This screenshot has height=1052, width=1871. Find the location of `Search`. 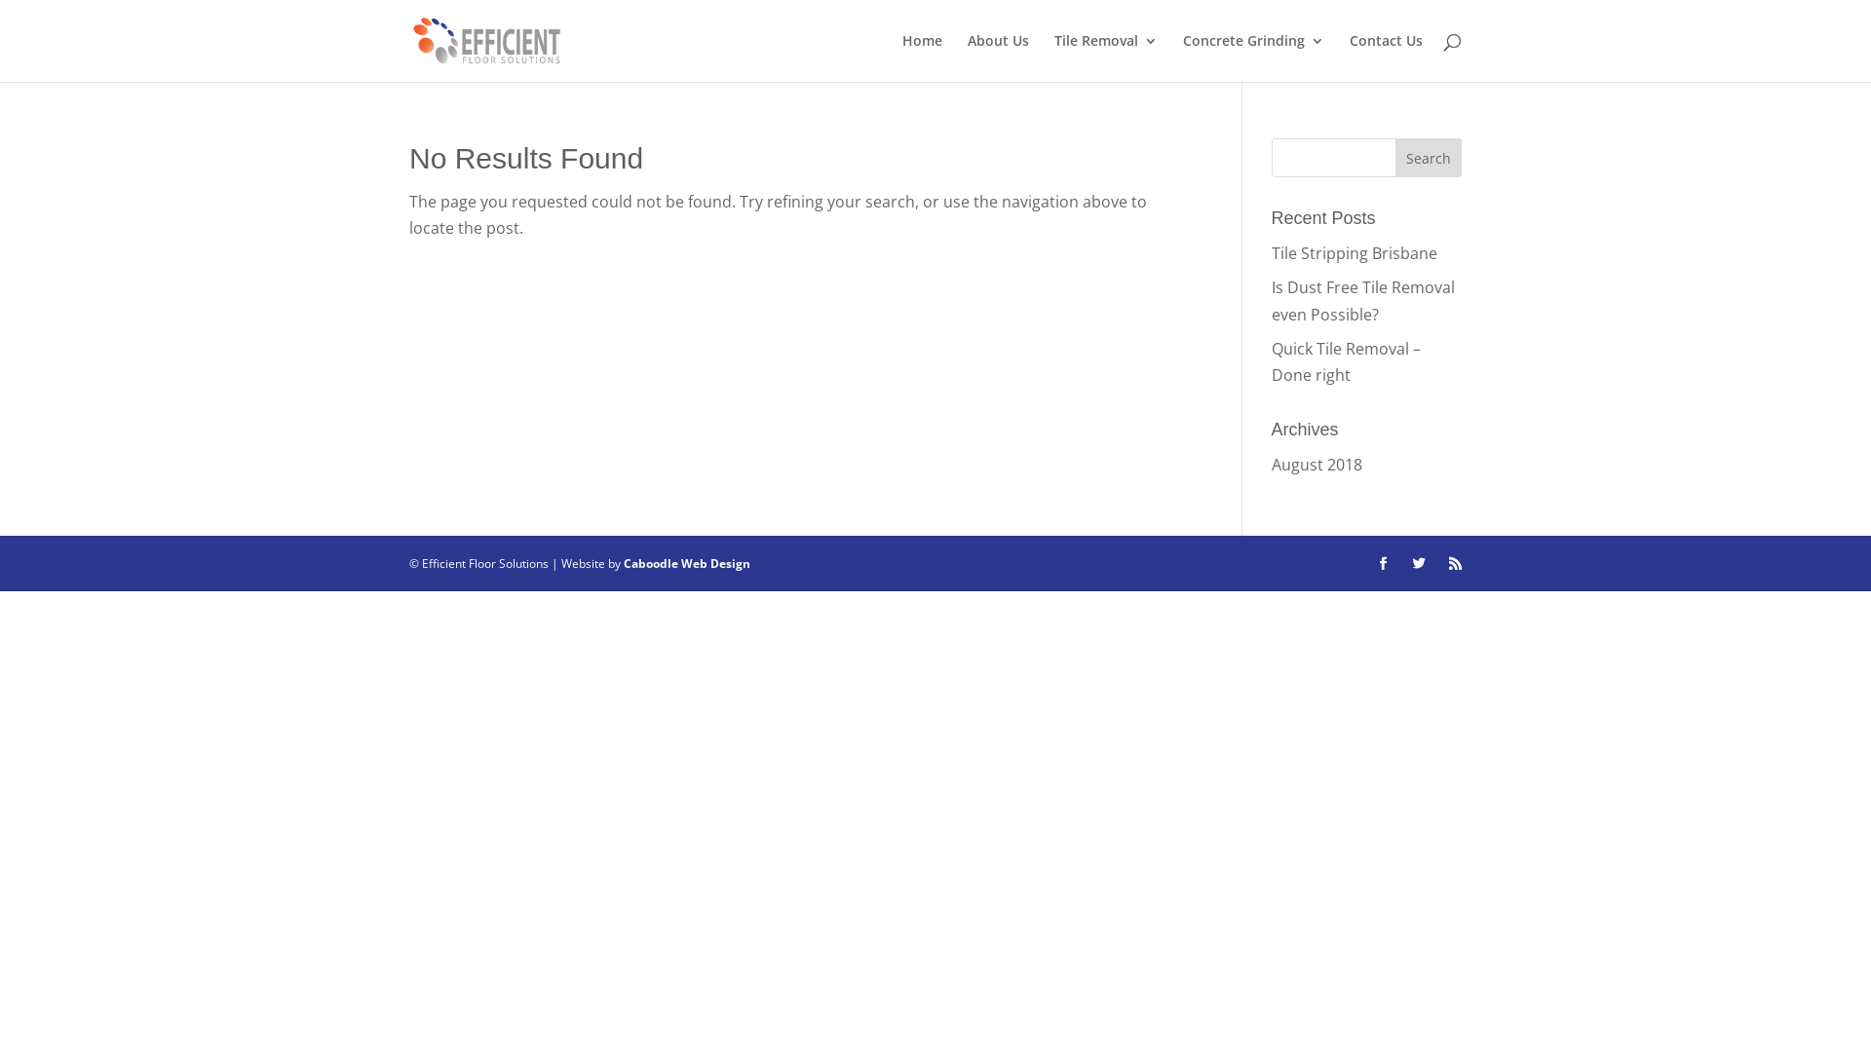

Search is located at coordinates (1429, 158).